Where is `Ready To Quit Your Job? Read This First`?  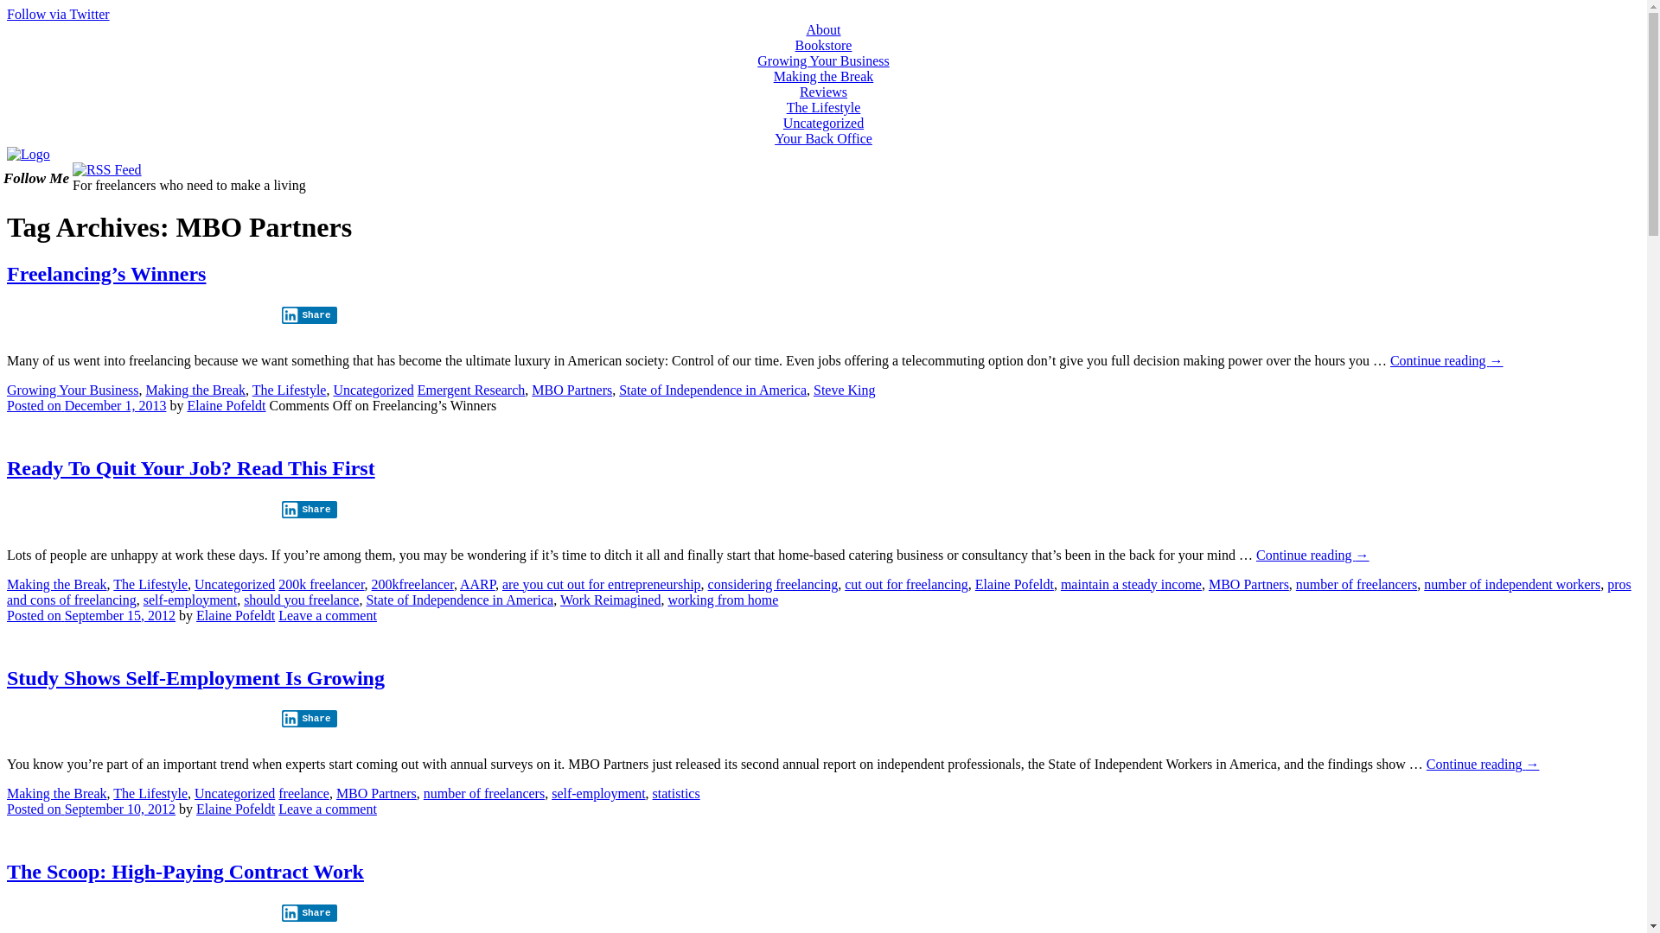
Ready To Quit Your Job? Read This First is located at coordinates (191, 468).